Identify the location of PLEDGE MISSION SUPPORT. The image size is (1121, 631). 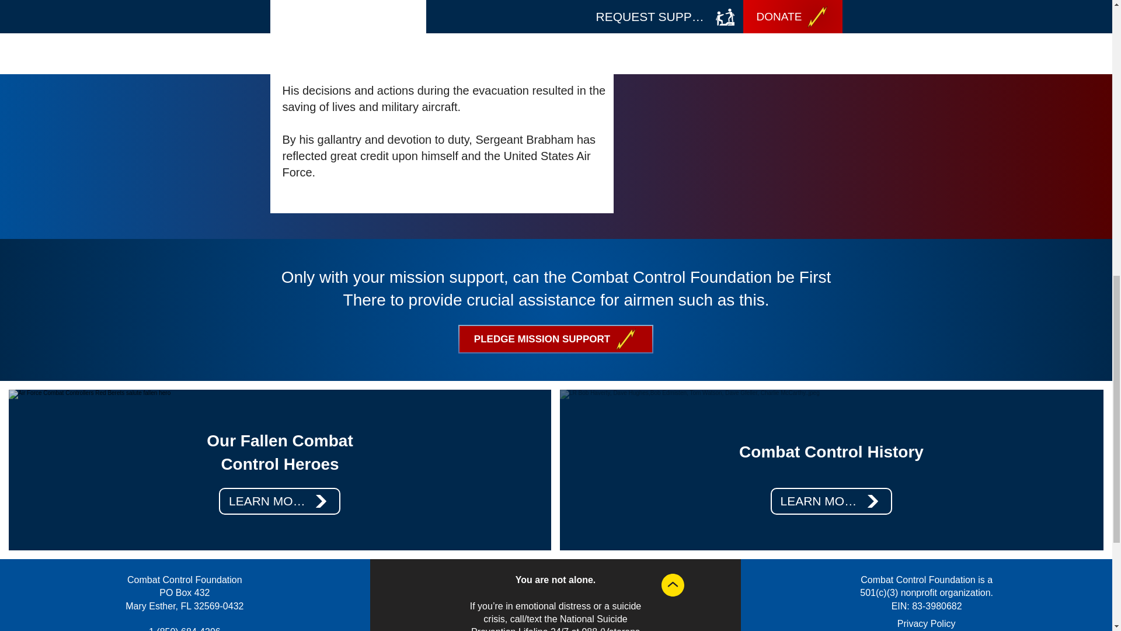
(555, 339).